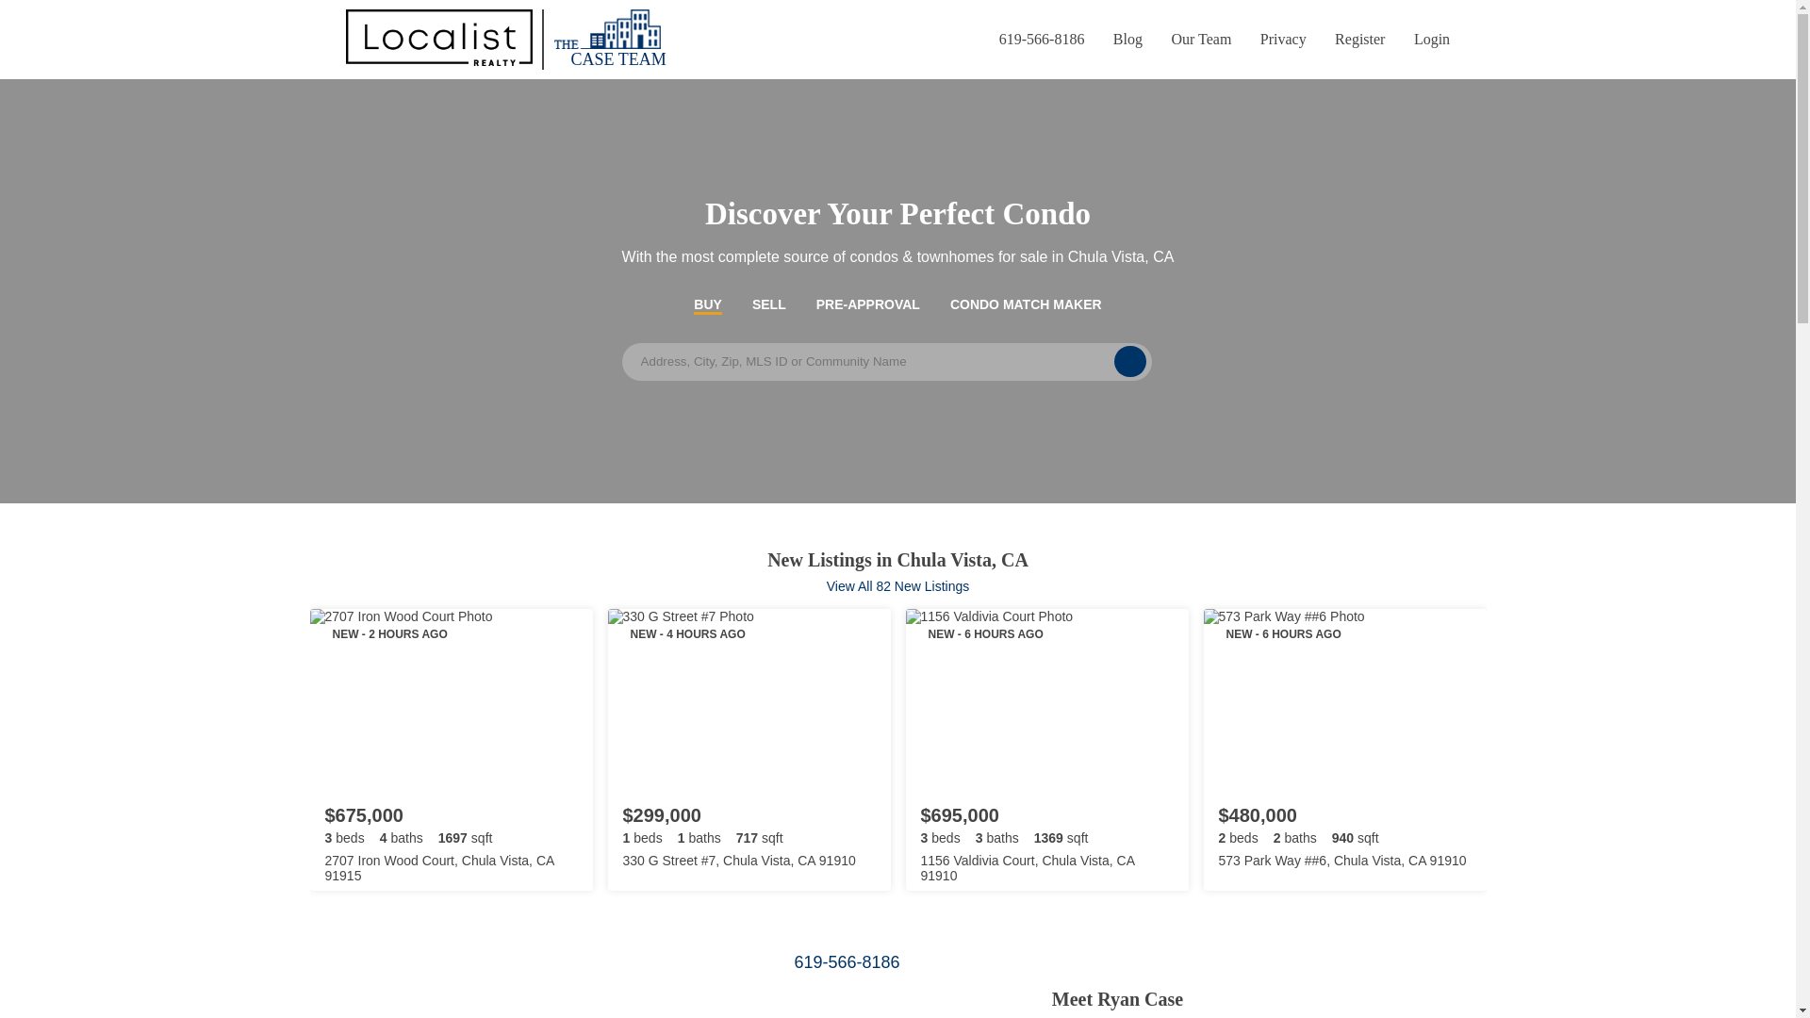 The image size is (1810, 1018). I want to click on Blog, so click(1123, 39).